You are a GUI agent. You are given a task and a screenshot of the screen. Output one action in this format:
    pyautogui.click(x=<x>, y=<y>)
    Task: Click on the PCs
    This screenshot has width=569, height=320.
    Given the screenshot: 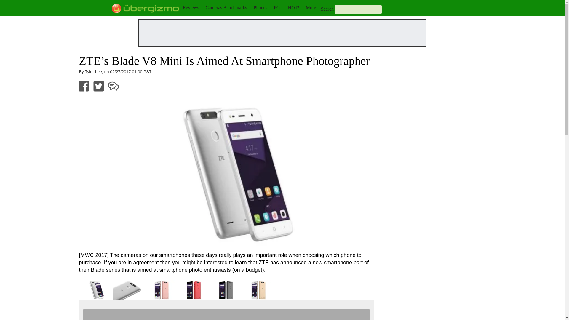 What is the action you would take?
    pyautogui.click(x=277, y=7)
    